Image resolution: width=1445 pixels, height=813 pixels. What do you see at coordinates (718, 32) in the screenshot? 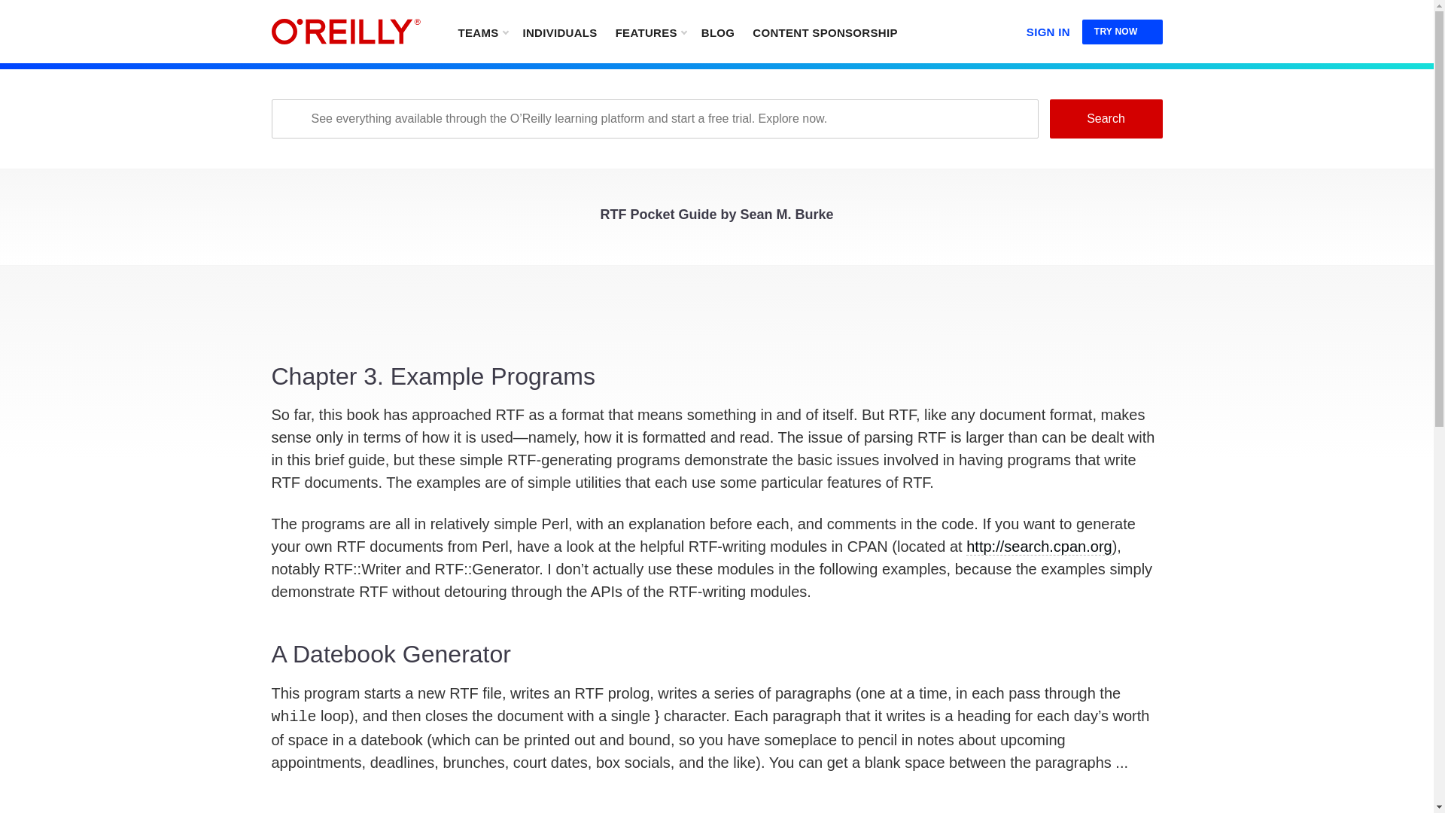
I see `BLOG` at bounding box center [718, 32].